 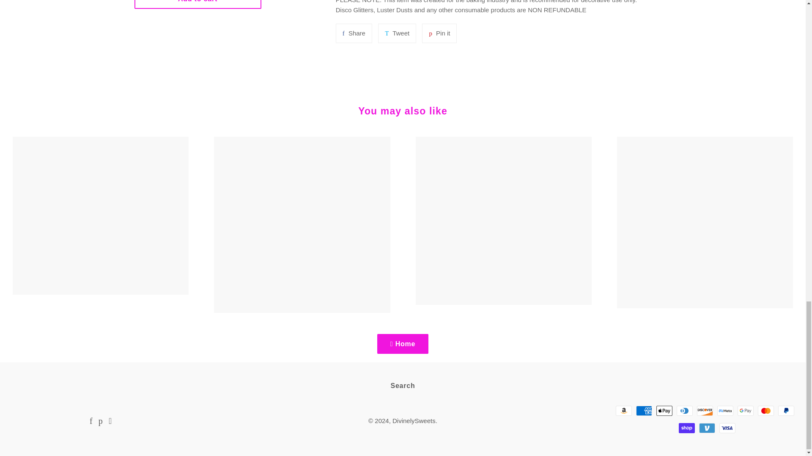 I want to click on Discover, so click(x=684, y=410).